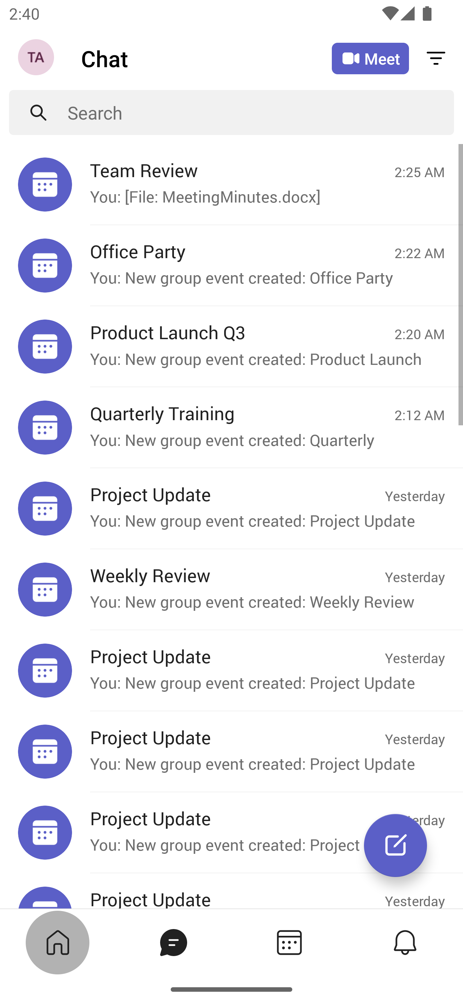 This screenshot has height=1003, width=463. I want to click on Chat tab, 2 of 4, so click(174, 942).